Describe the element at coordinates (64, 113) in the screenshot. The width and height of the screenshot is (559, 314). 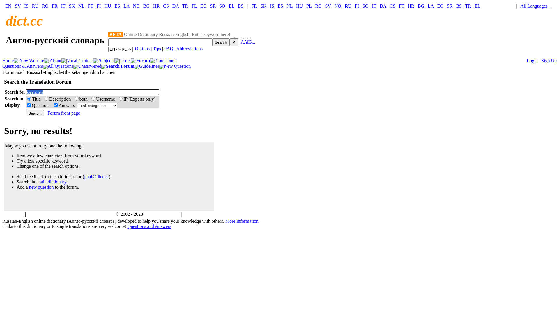
I see `Forum front page` at that location.